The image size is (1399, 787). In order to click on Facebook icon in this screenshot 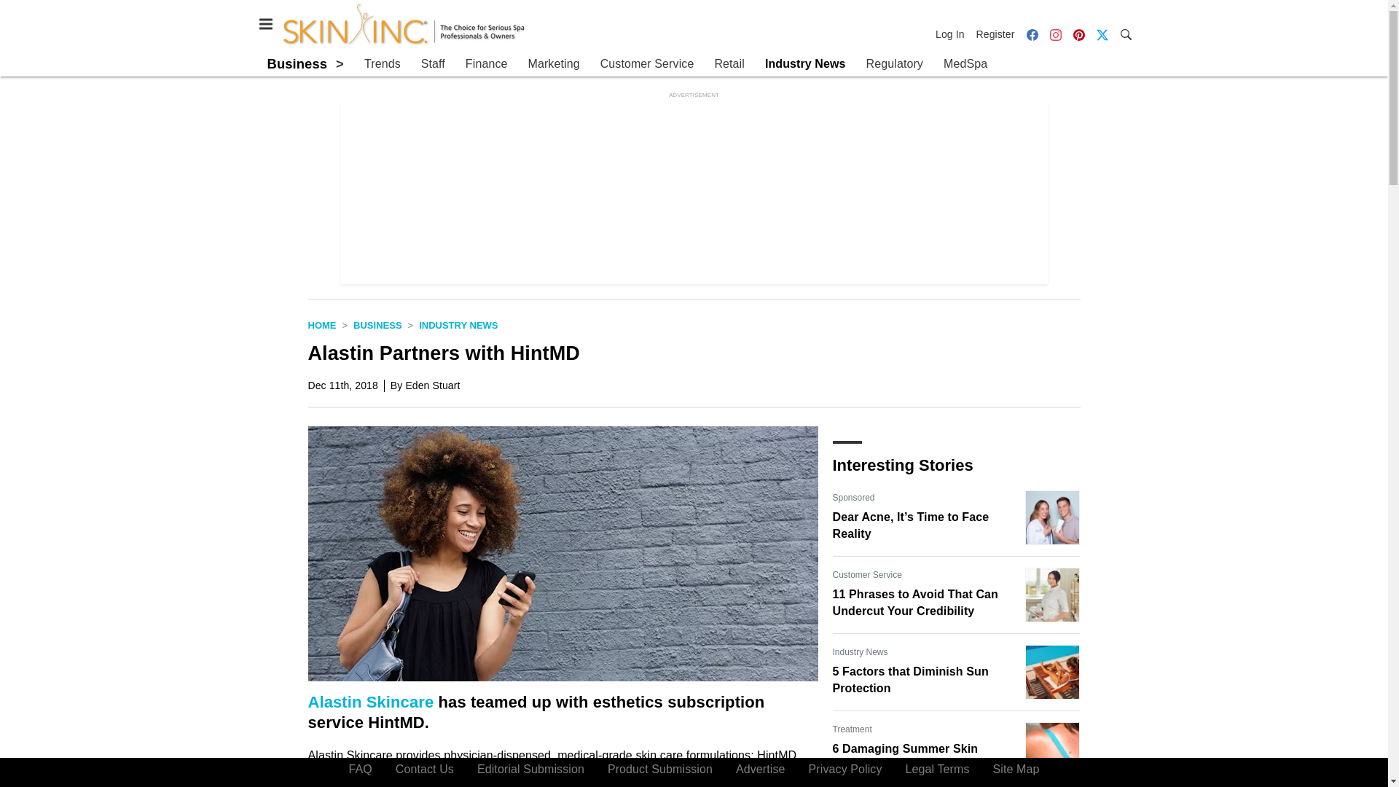, I will do `click(1032, 35)`.